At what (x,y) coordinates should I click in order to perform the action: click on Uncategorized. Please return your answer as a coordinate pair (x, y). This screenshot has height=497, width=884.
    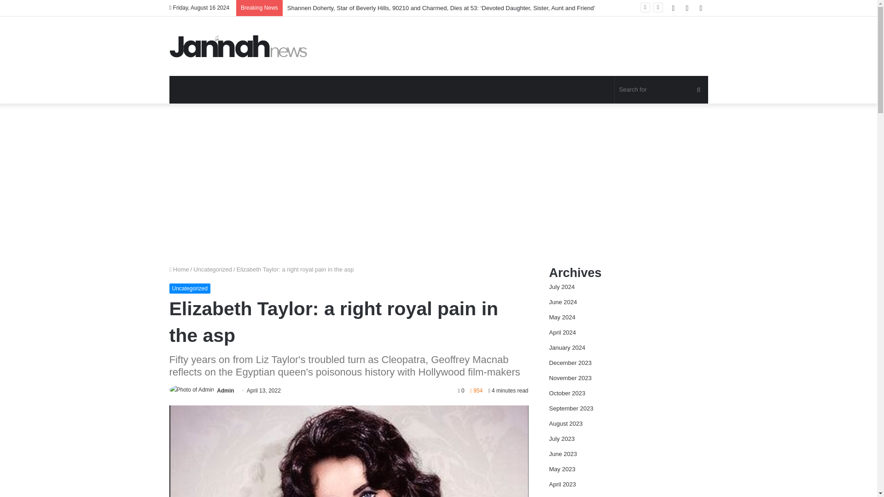
    Looking at the image, I should click on (213, 269).